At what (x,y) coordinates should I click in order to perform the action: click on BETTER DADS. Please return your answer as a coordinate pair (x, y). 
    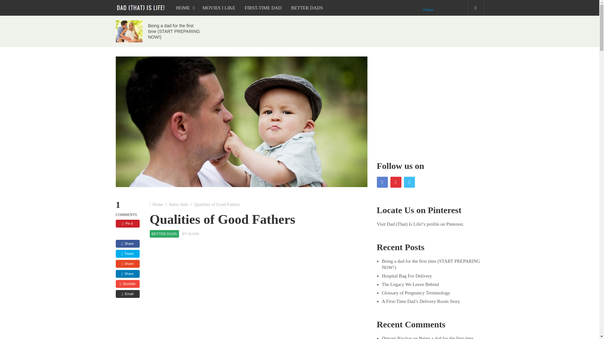
    Looking at the image, I should click on (164, 234).